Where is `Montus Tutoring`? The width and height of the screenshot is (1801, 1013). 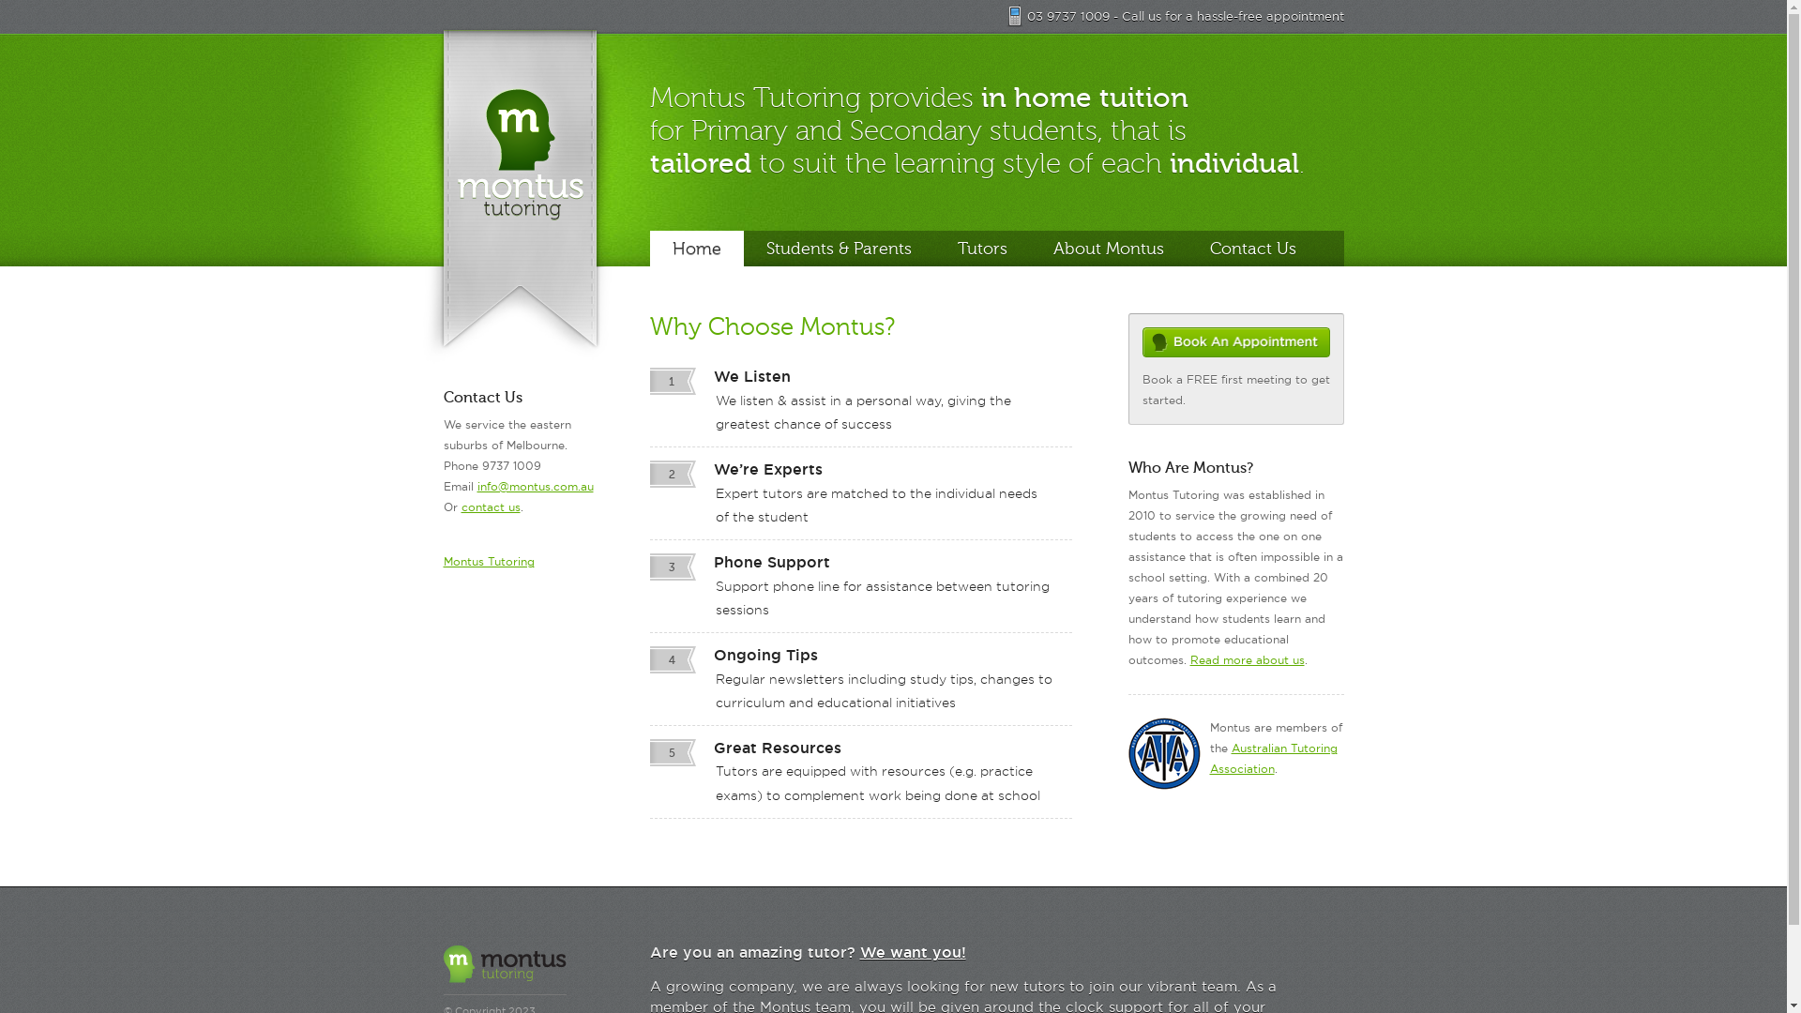 Montus Tutoring is located at coordinates (488, 562).